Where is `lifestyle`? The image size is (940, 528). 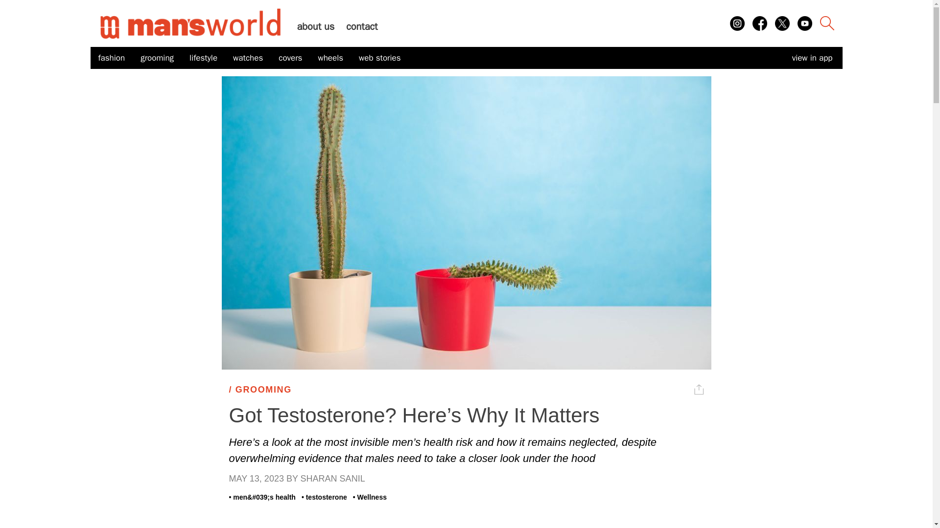
lifestyle is located at coordinates (203, 58).